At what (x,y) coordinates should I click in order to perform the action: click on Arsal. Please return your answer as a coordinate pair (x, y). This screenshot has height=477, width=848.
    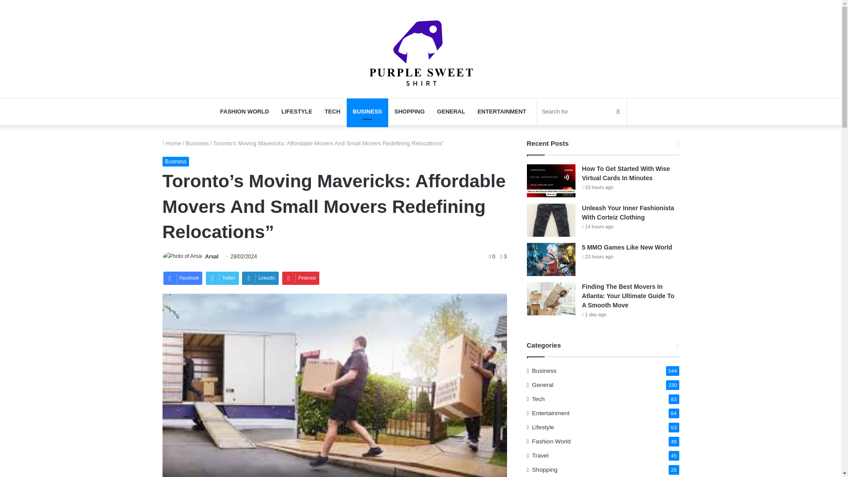
    Looking at the image, I should click on (212, 256).